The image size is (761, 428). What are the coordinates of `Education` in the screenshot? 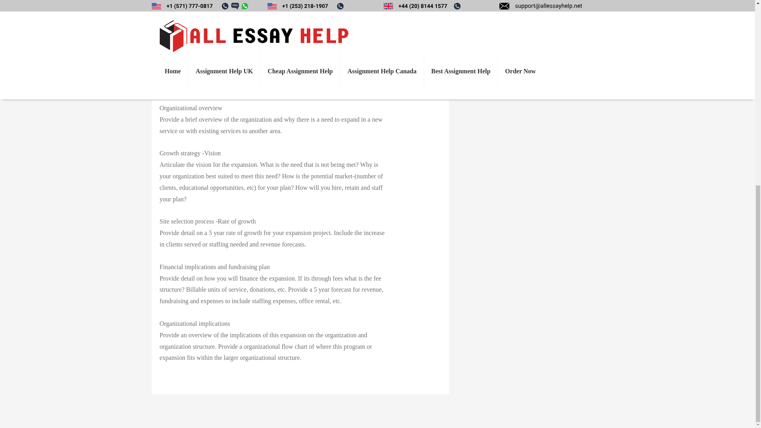 It's located at (304, 4).